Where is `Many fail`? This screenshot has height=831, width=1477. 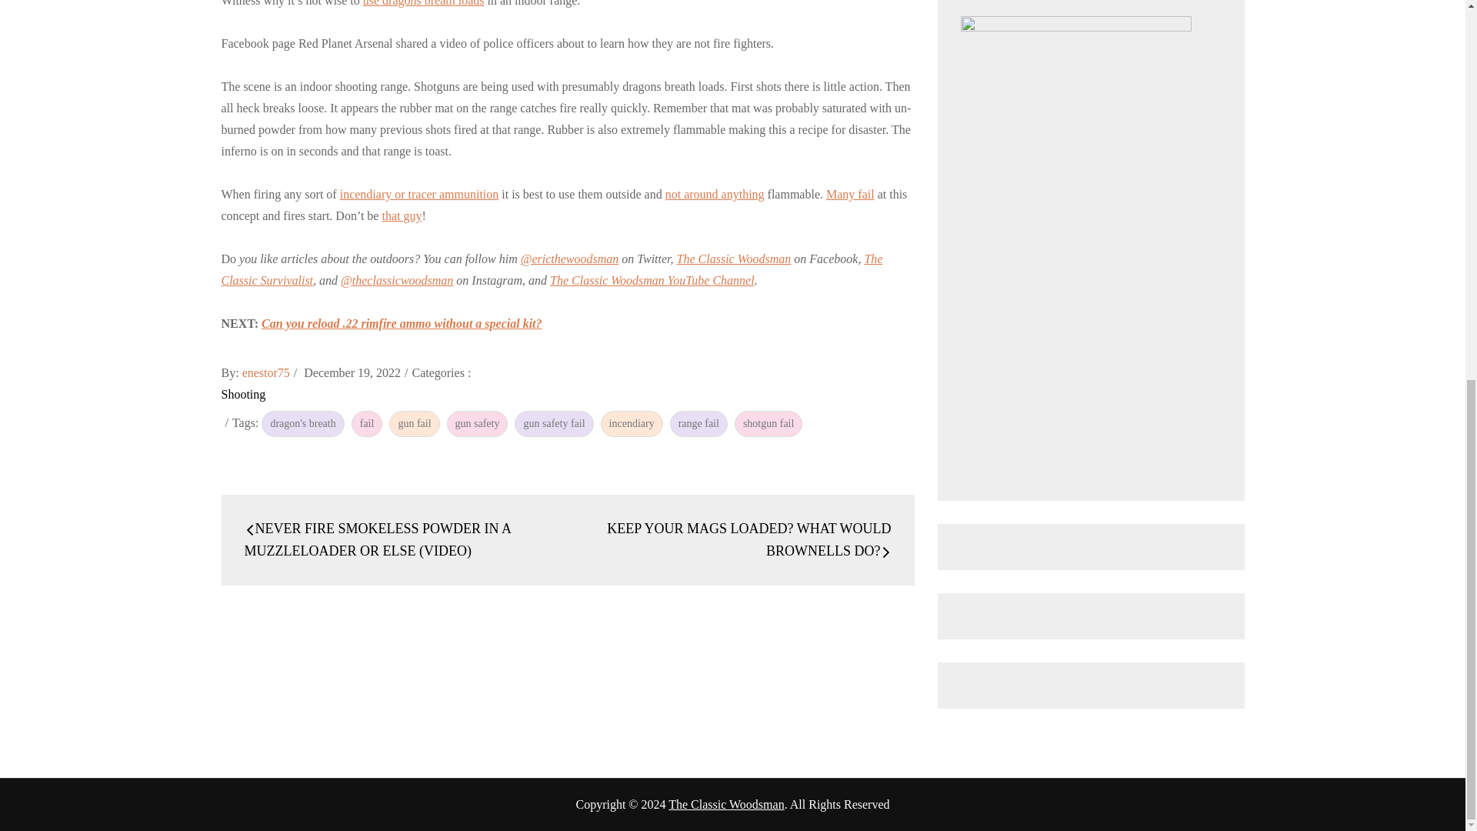 Many fail is located at coordinates (849, 194).